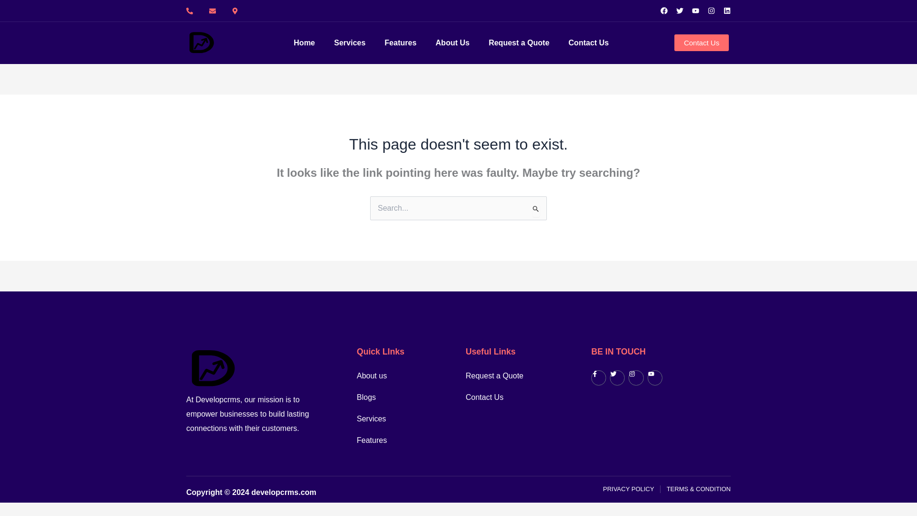 The height and width of the screenshot is (516, 917). I want to click on About Us, so click(453, 43).